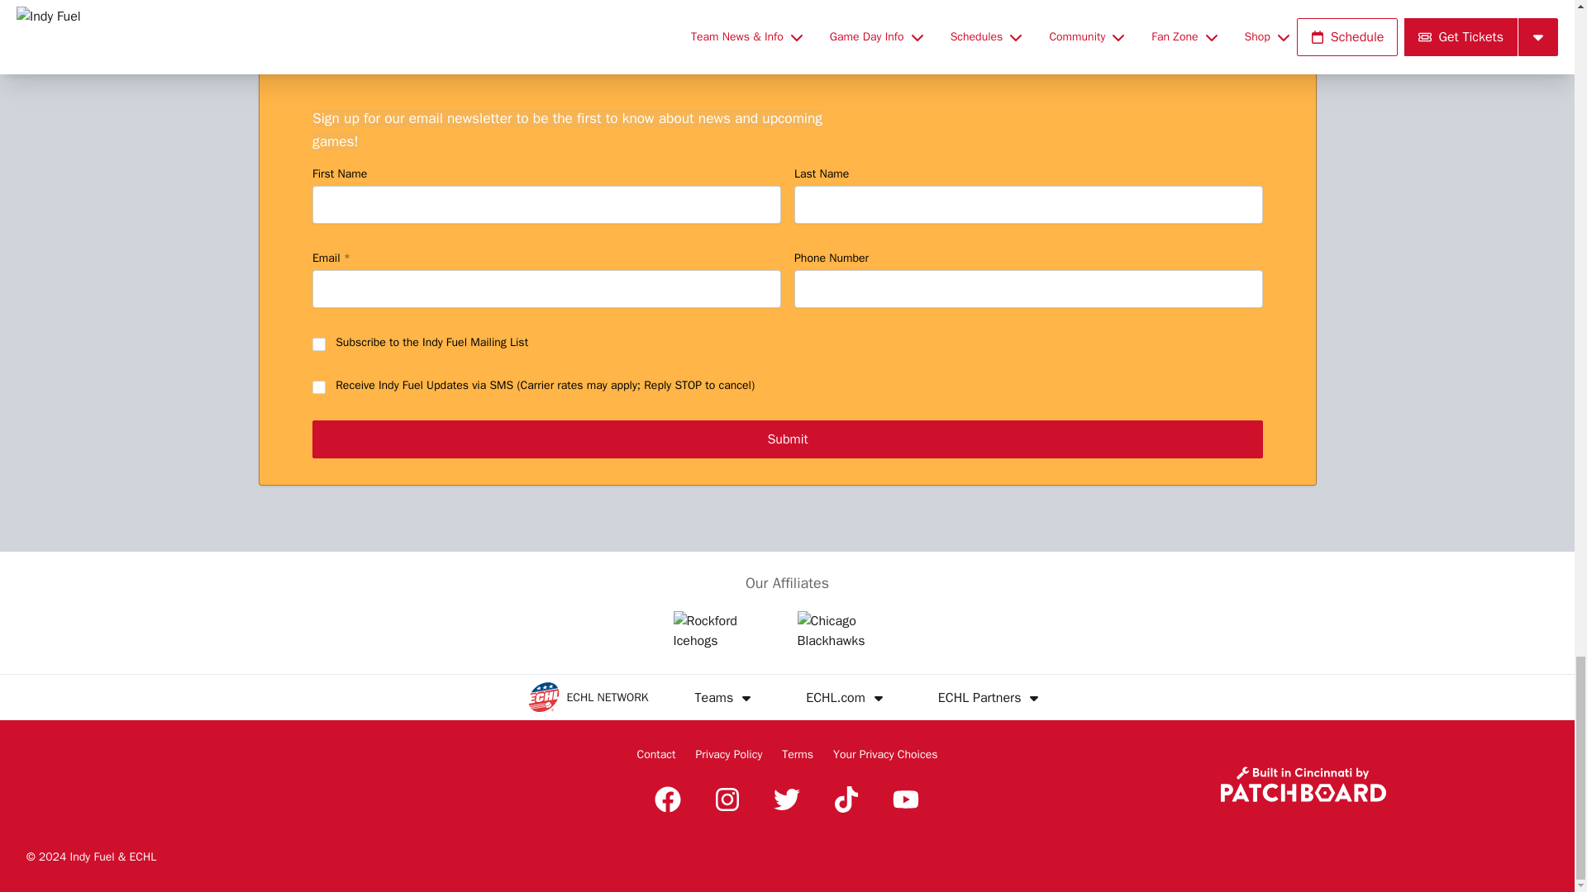 This screenshot has width=1587, height=892. Describe the element at coordinates (786, 799) in the screenshot. I see `Twitter` at that location.